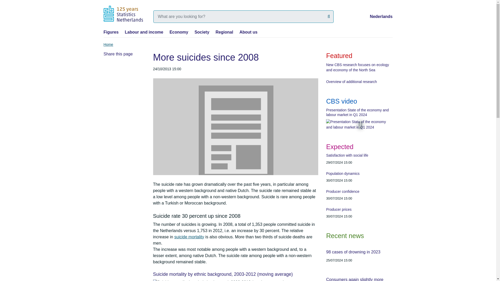  Describe the element at coordinates (359, 186) in the screenshot. I see `Publication calendar` at that location.